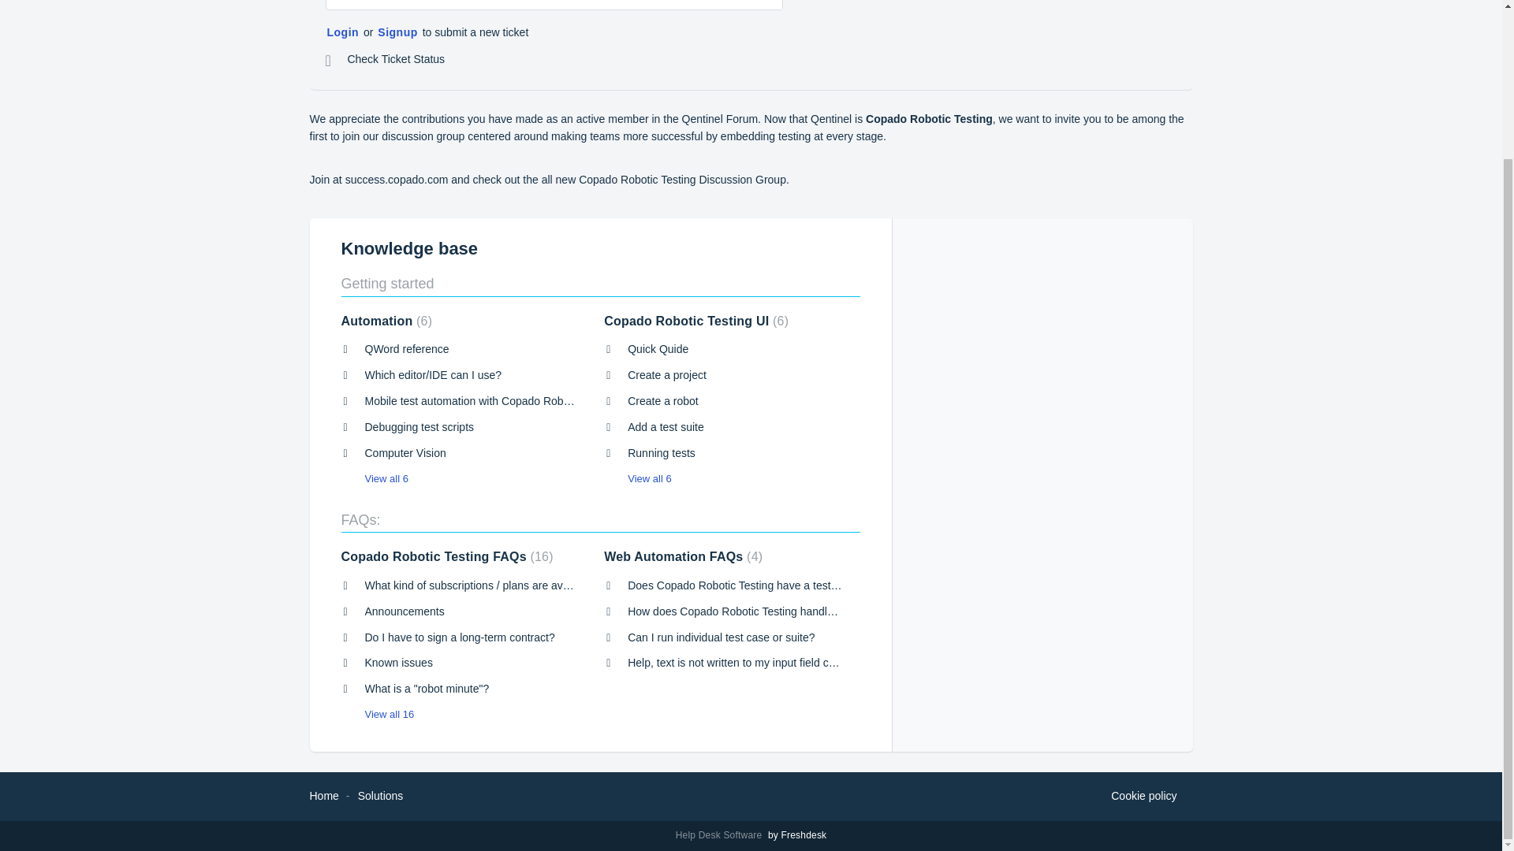 The image size is (1514, 851). I want to click on Create a project, so click(667, 374).